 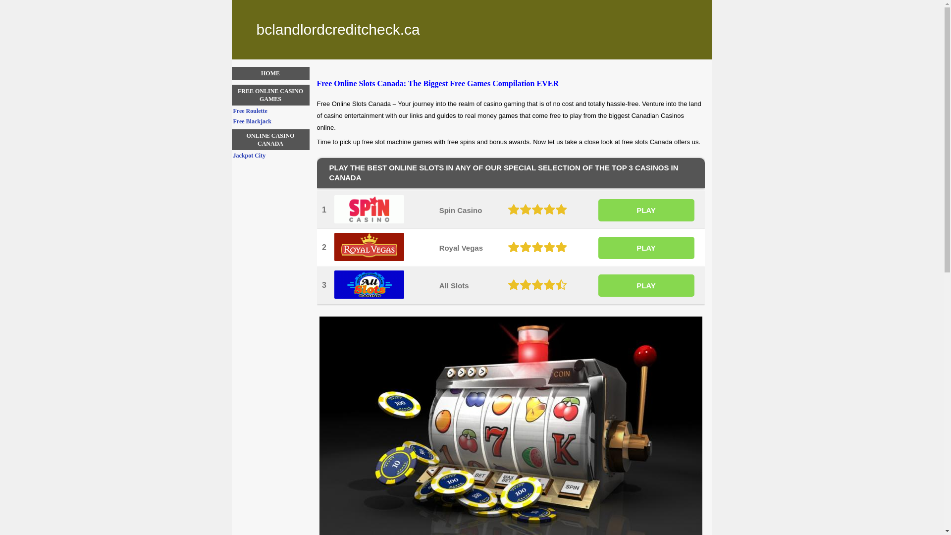 What do you see at coordinates (270, 140) in the screenshot?
I see `ONLINE CASINO CANADA` at bounding box center [270, 140].